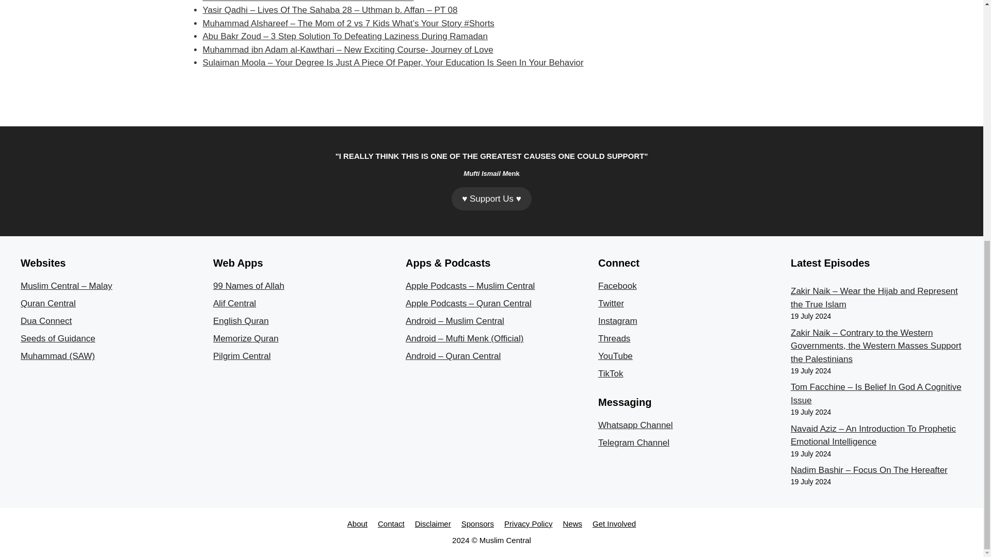 Image resolution: width=991 pixels, height=557 pixels. What do you see at coordinates (46, 321) in the screenshot?
I see `Dua Connect` at bounding box center [46, 321].